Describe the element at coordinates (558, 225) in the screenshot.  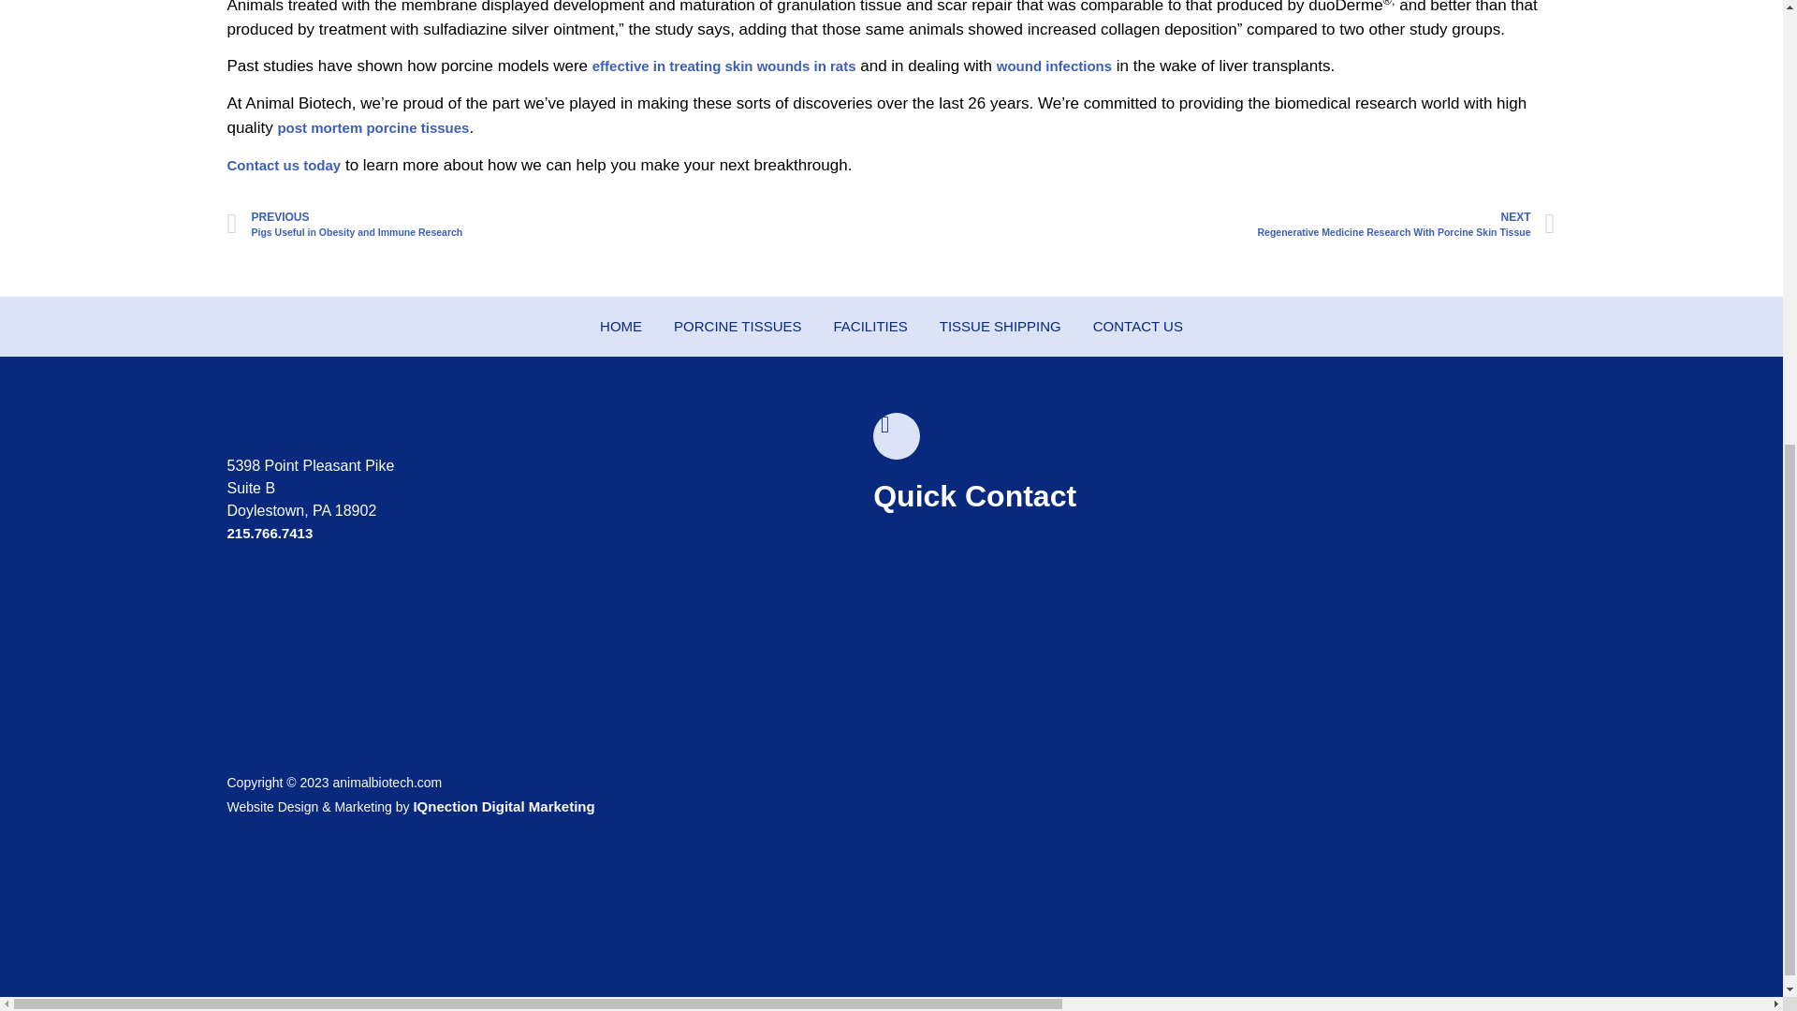
I see `HOME` at that location.